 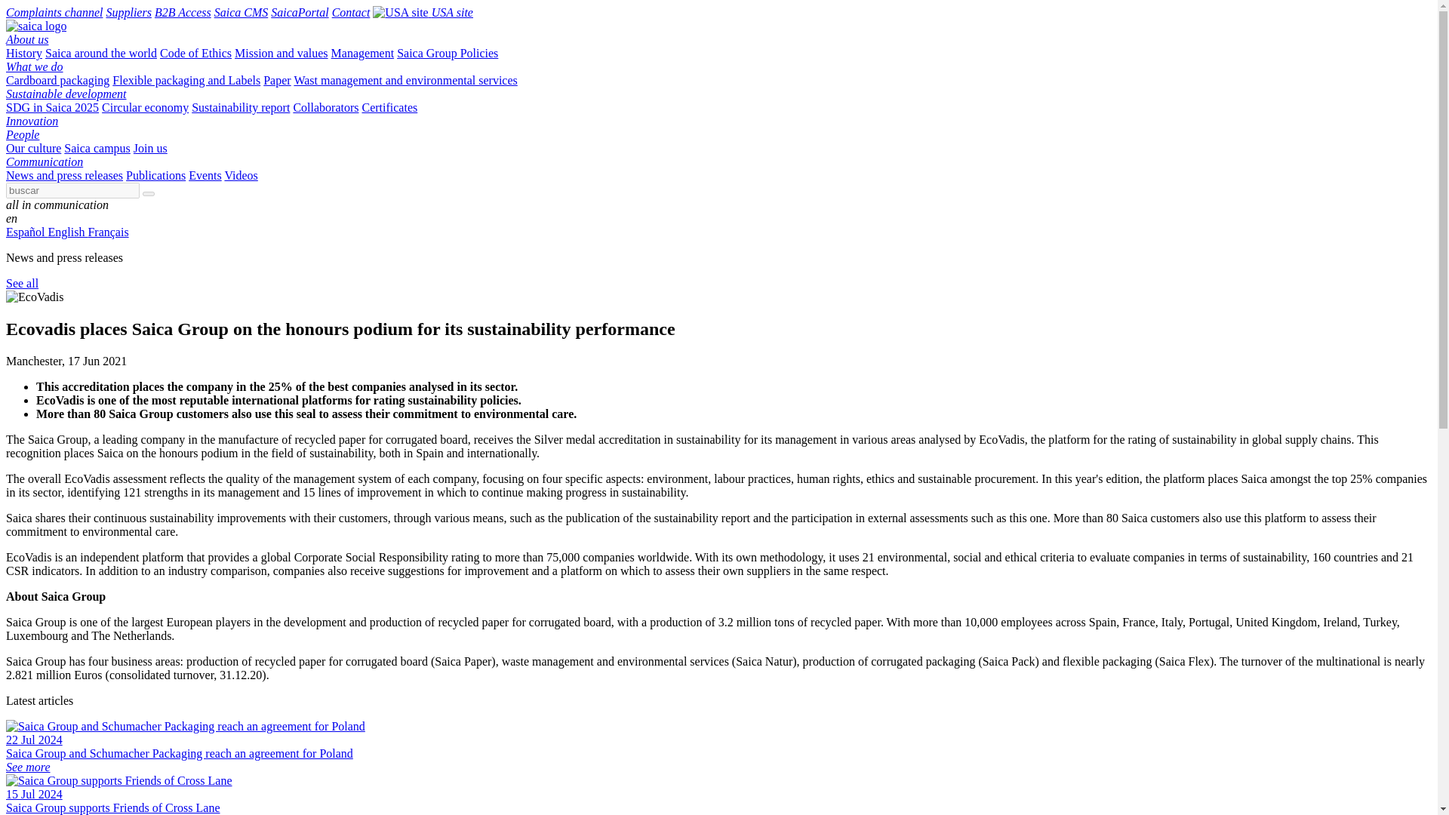 What do you see at coordinates (100, 53) in the screenshot?
I see `Saica around the world` at bounding box center [100, 53].